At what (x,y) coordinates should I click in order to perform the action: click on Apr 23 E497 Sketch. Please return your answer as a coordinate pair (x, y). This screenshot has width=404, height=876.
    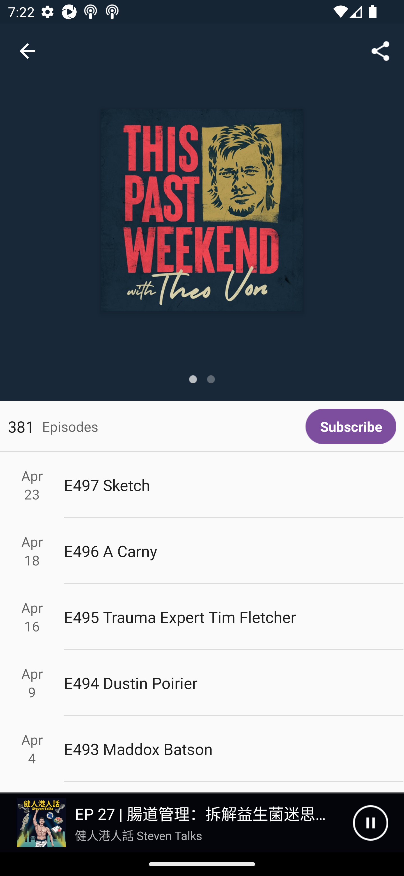
    Looking at the image, I should click on (202, 485).